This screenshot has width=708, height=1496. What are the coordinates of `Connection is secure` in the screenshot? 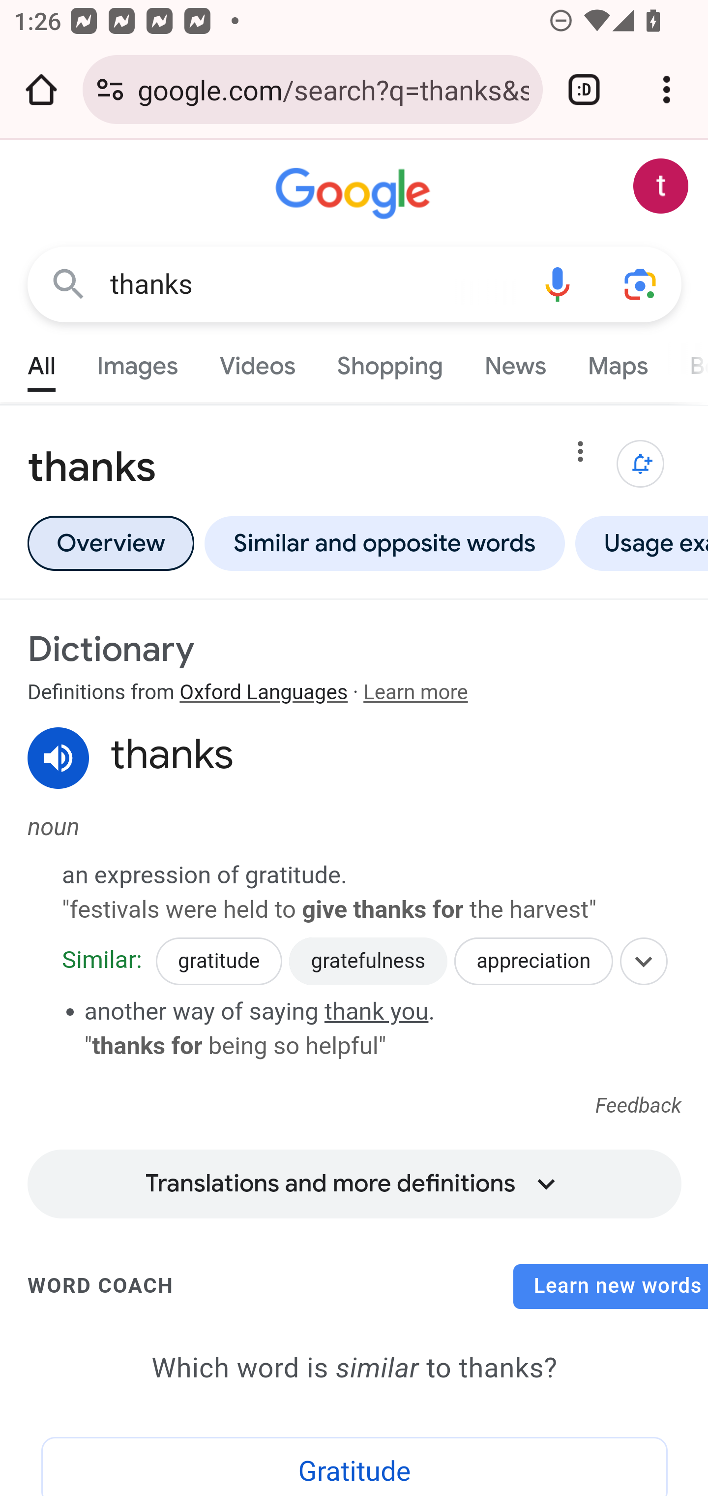 It's located at (110, 90).